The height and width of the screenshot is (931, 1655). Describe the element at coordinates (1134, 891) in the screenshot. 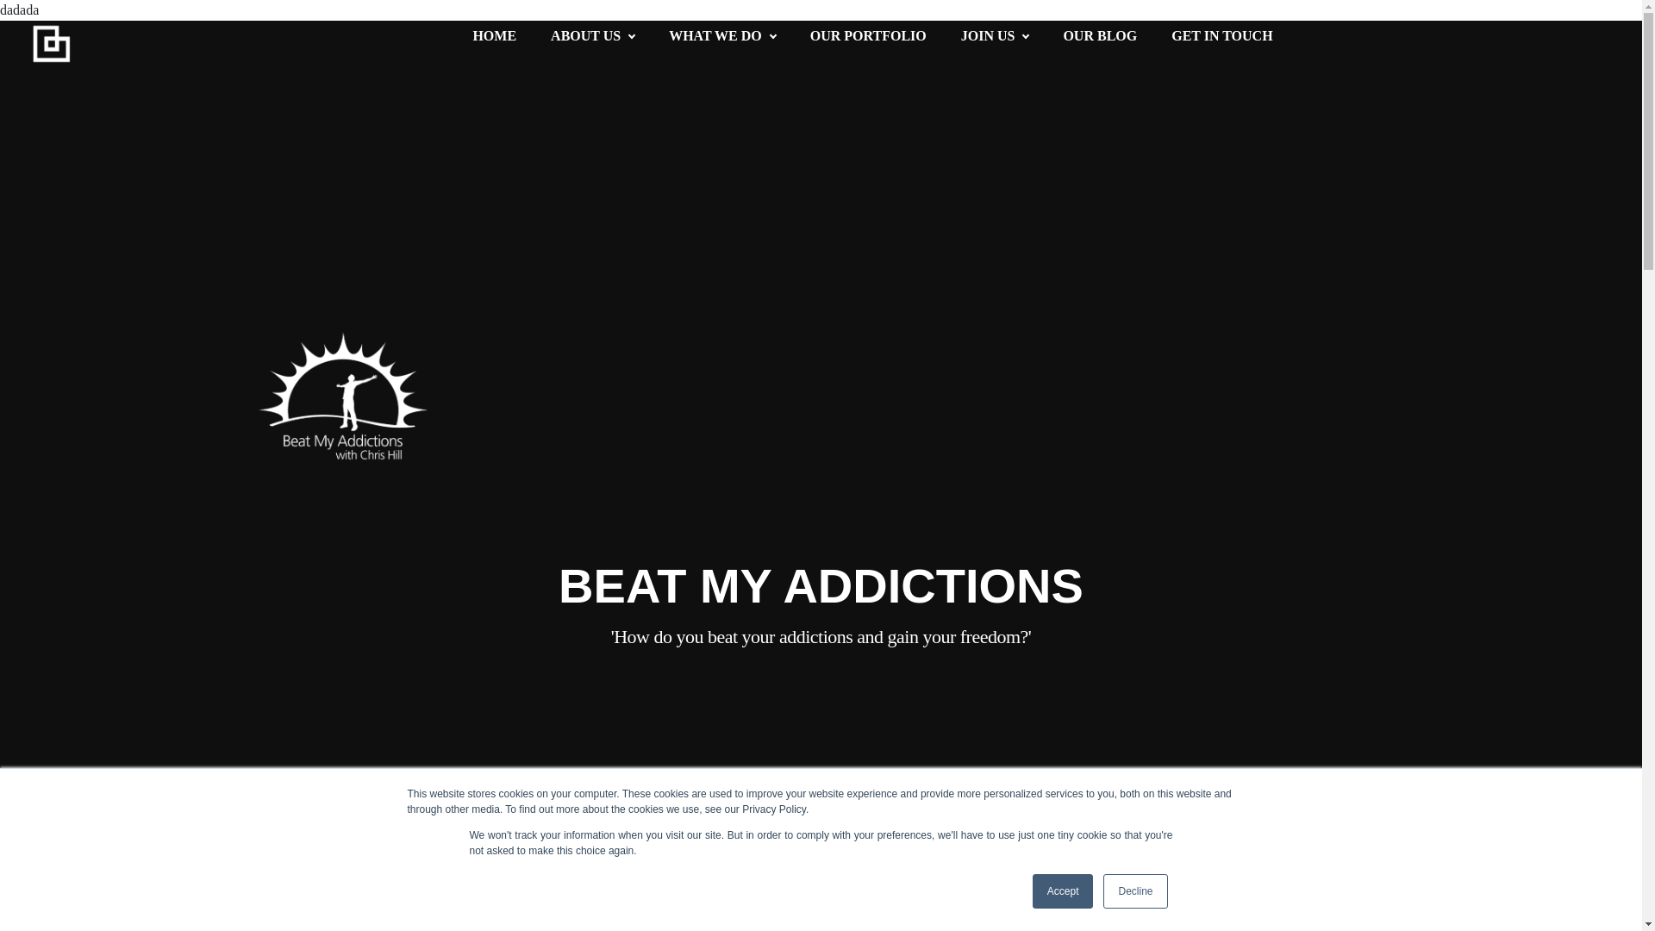

I see `Decline` at that location.